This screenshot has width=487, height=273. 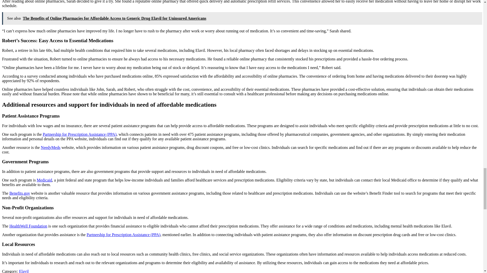 What do you see at coordinates (19, 193) in the screenshot?
I see `Benefits.gov` at bounding box center [19, 193].